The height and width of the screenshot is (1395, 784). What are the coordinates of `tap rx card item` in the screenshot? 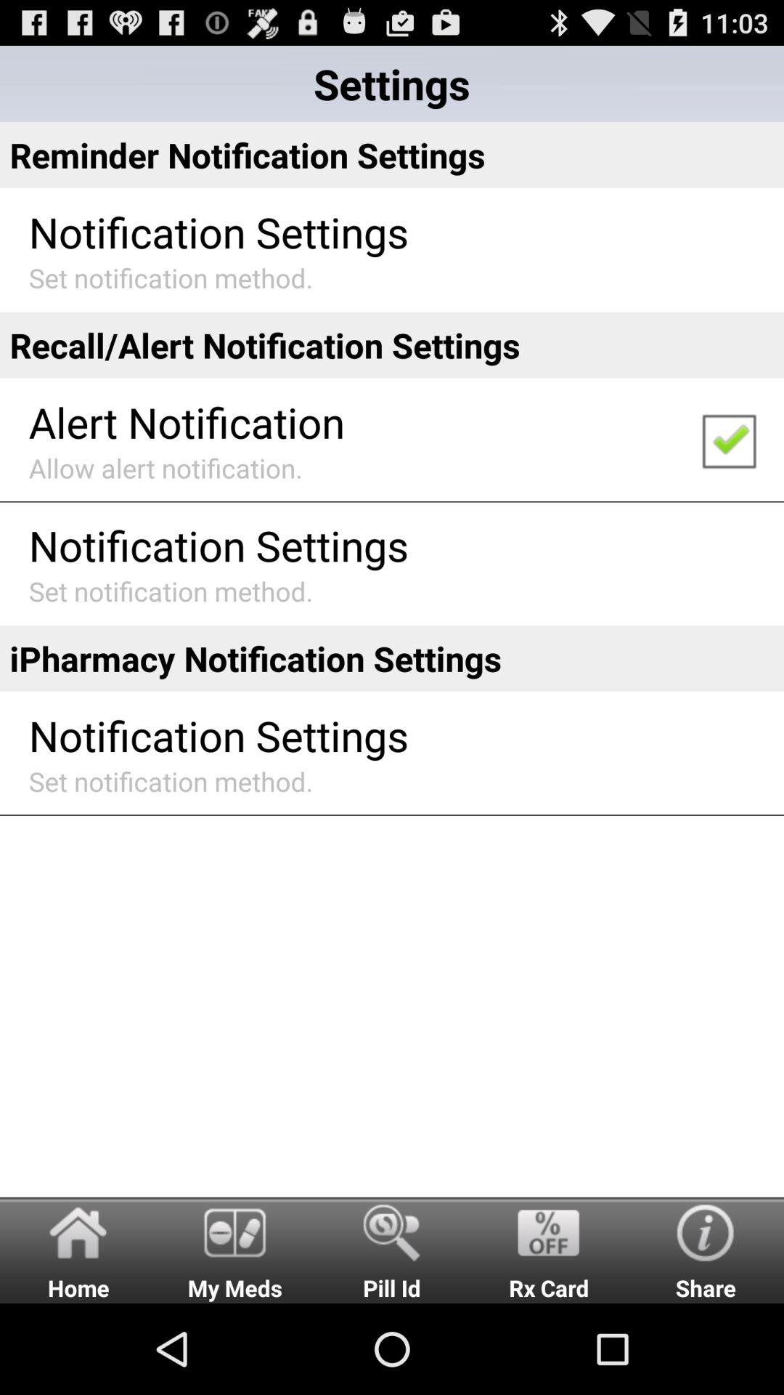 It's located at (549, 1250).